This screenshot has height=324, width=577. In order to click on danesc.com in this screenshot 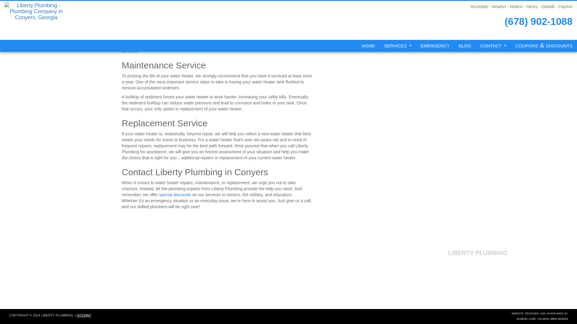, I will do `click(526, 319)`.